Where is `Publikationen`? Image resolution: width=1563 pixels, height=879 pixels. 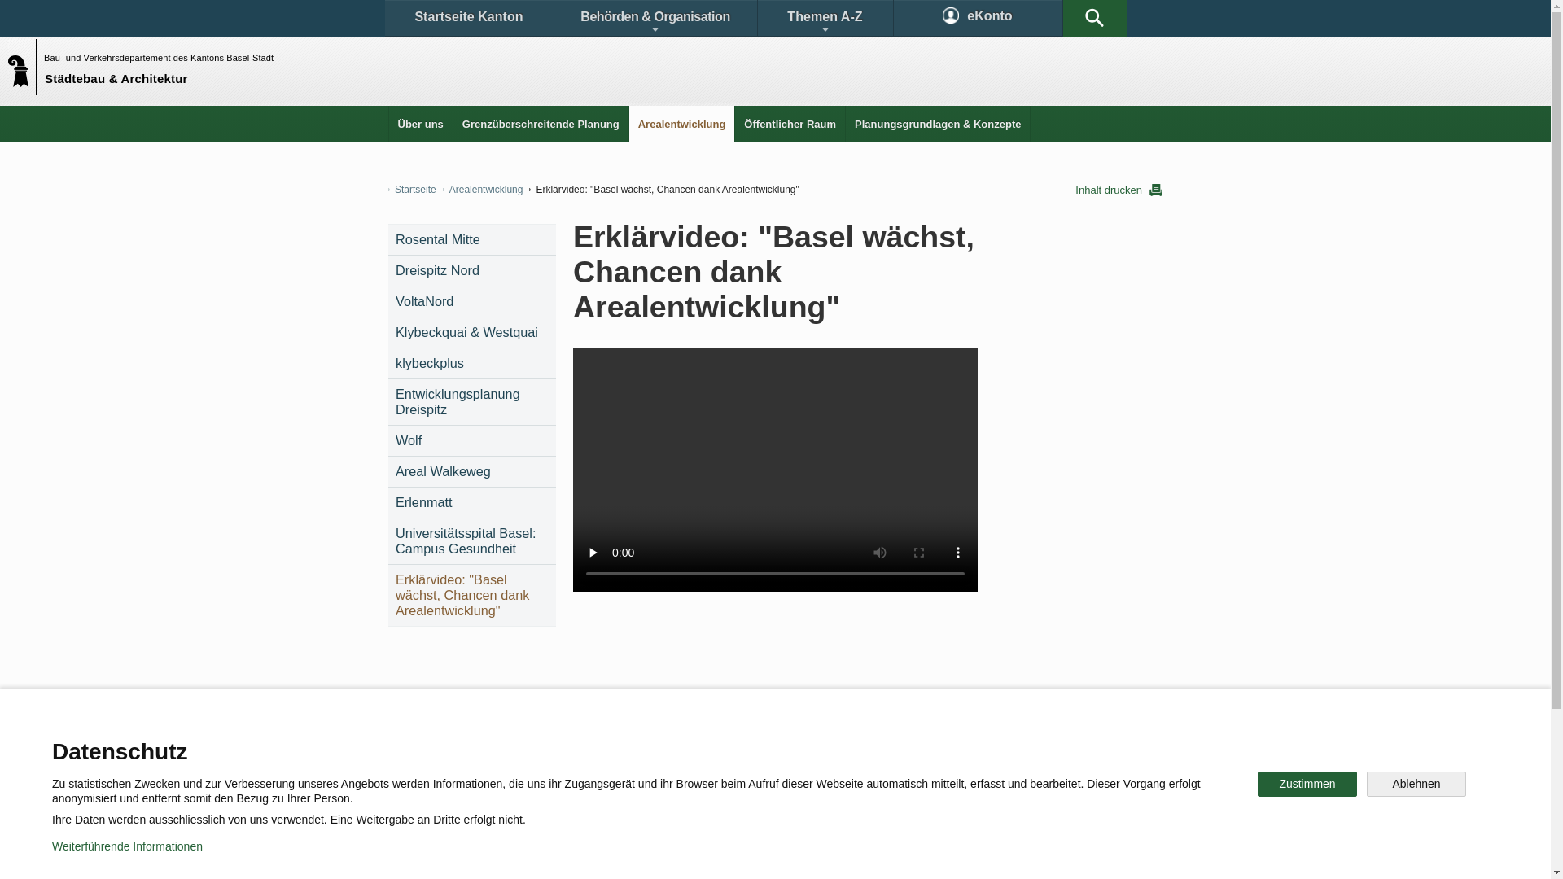
Publikationen is located at coordinates (969, 744).